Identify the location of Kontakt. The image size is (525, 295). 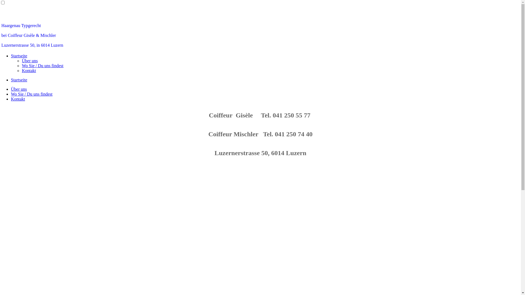
(29, 70).